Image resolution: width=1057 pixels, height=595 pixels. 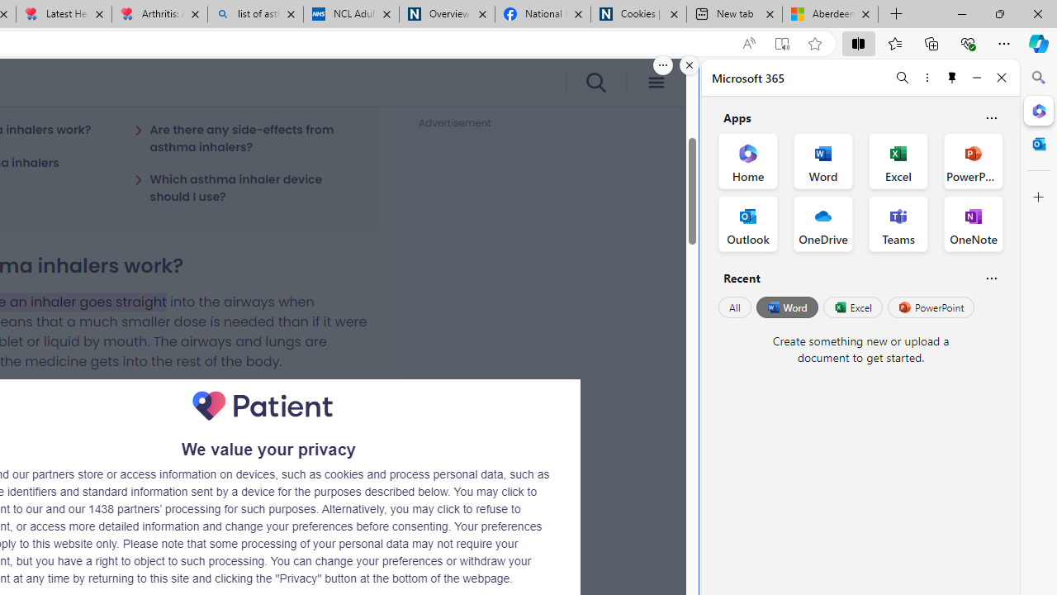 What do you see at coordinates (638, 15) in the screenshot?
I see `Cookies | About | NICE` at bounding box center [638, 15].